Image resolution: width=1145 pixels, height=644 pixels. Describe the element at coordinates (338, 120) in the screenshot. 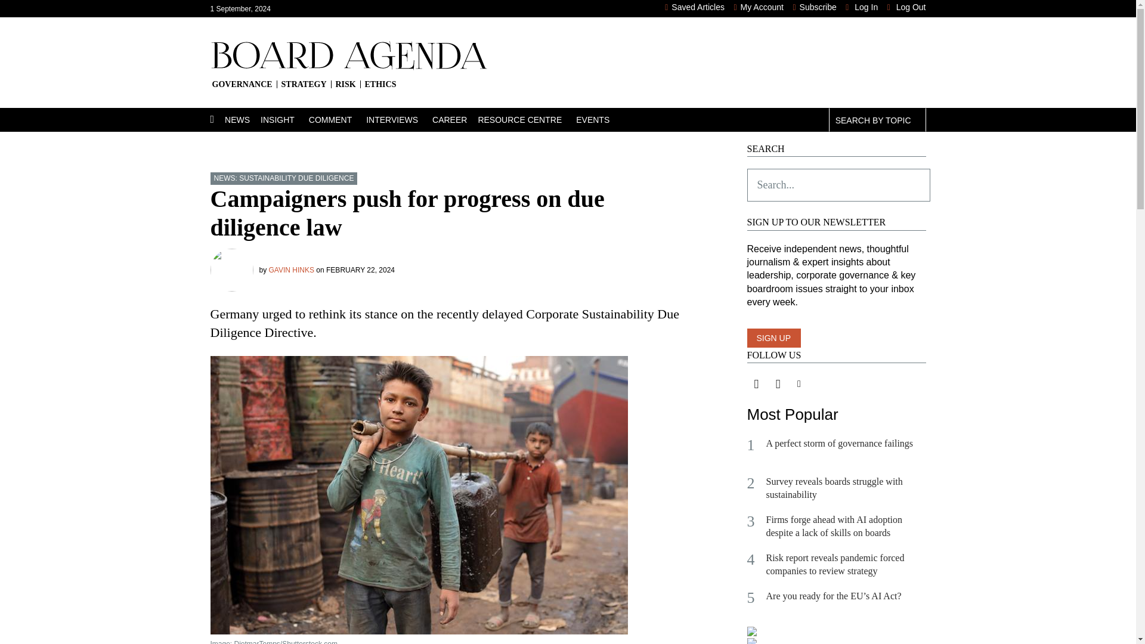

I see `COMMENT` at that location.